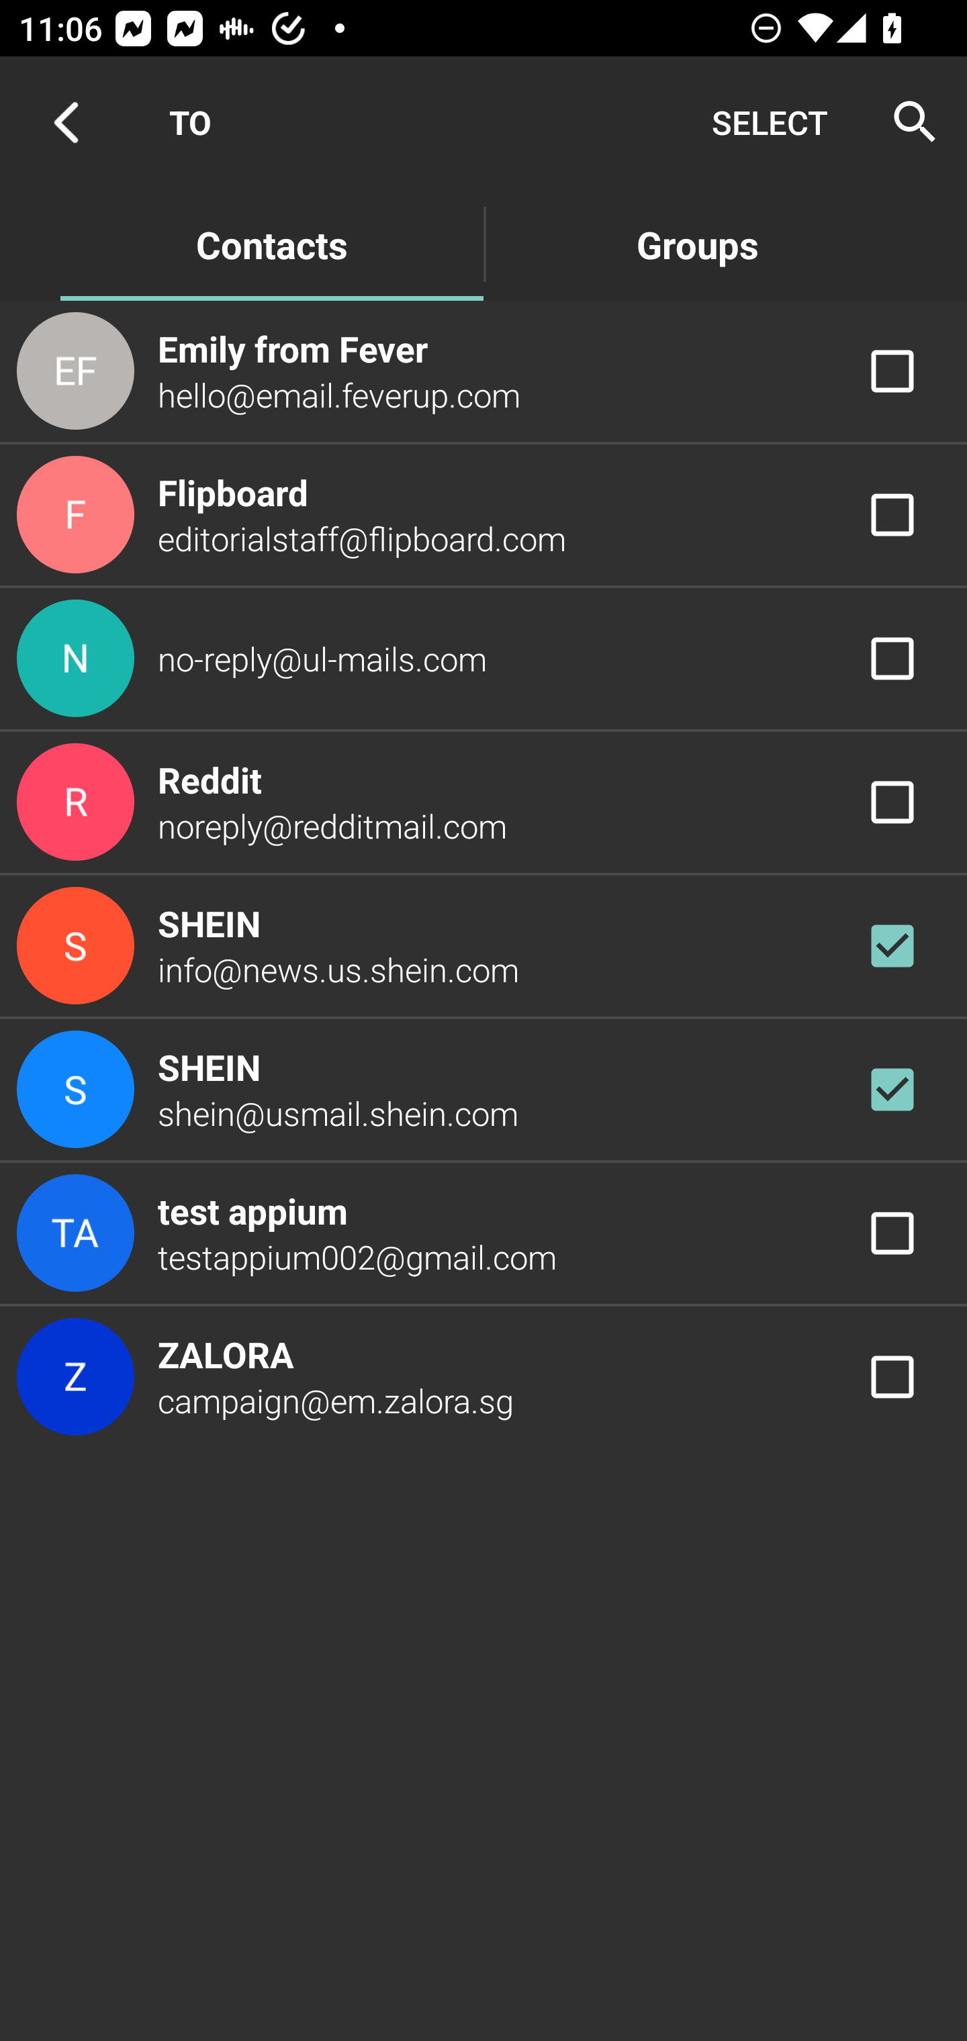  What do you see at coordinates (697, 243) in the screenshot?
I see `Groups` at bounding box center [697, 243].